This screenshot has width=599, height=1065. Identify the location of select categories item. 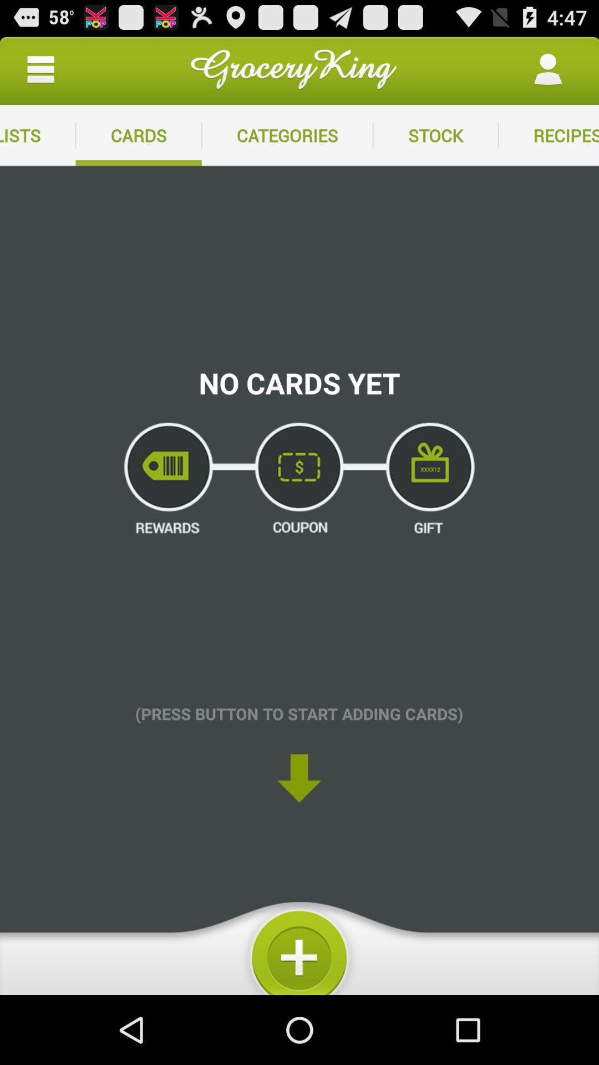
(287, 135).